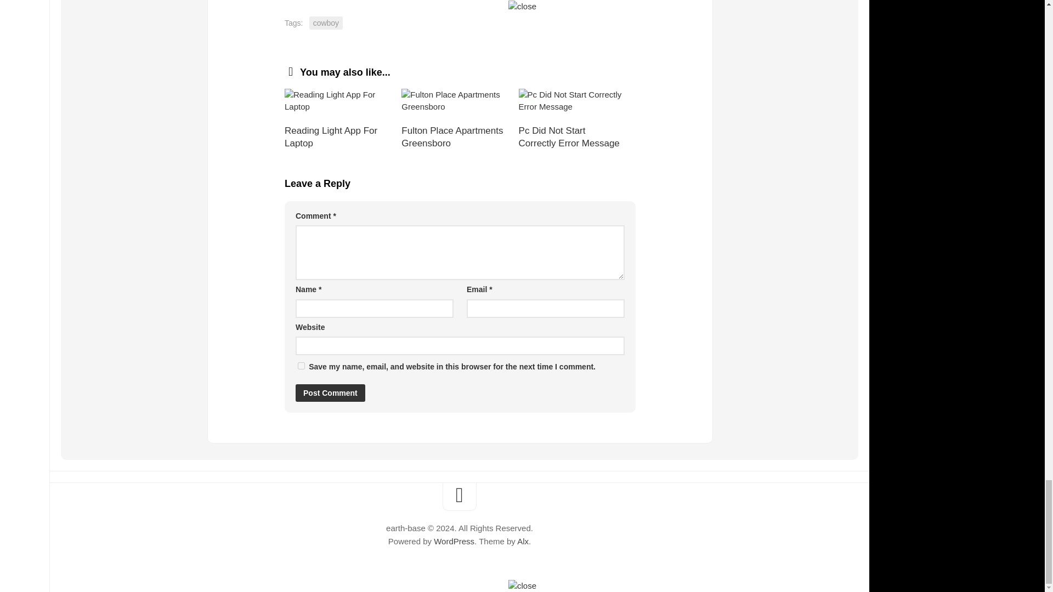 This screenshot has width=1053, height=592. Describe the element at coordinates (577, 101) in the screenshot. I see `Pc Did Not Start Correctly Error Message` at that location.